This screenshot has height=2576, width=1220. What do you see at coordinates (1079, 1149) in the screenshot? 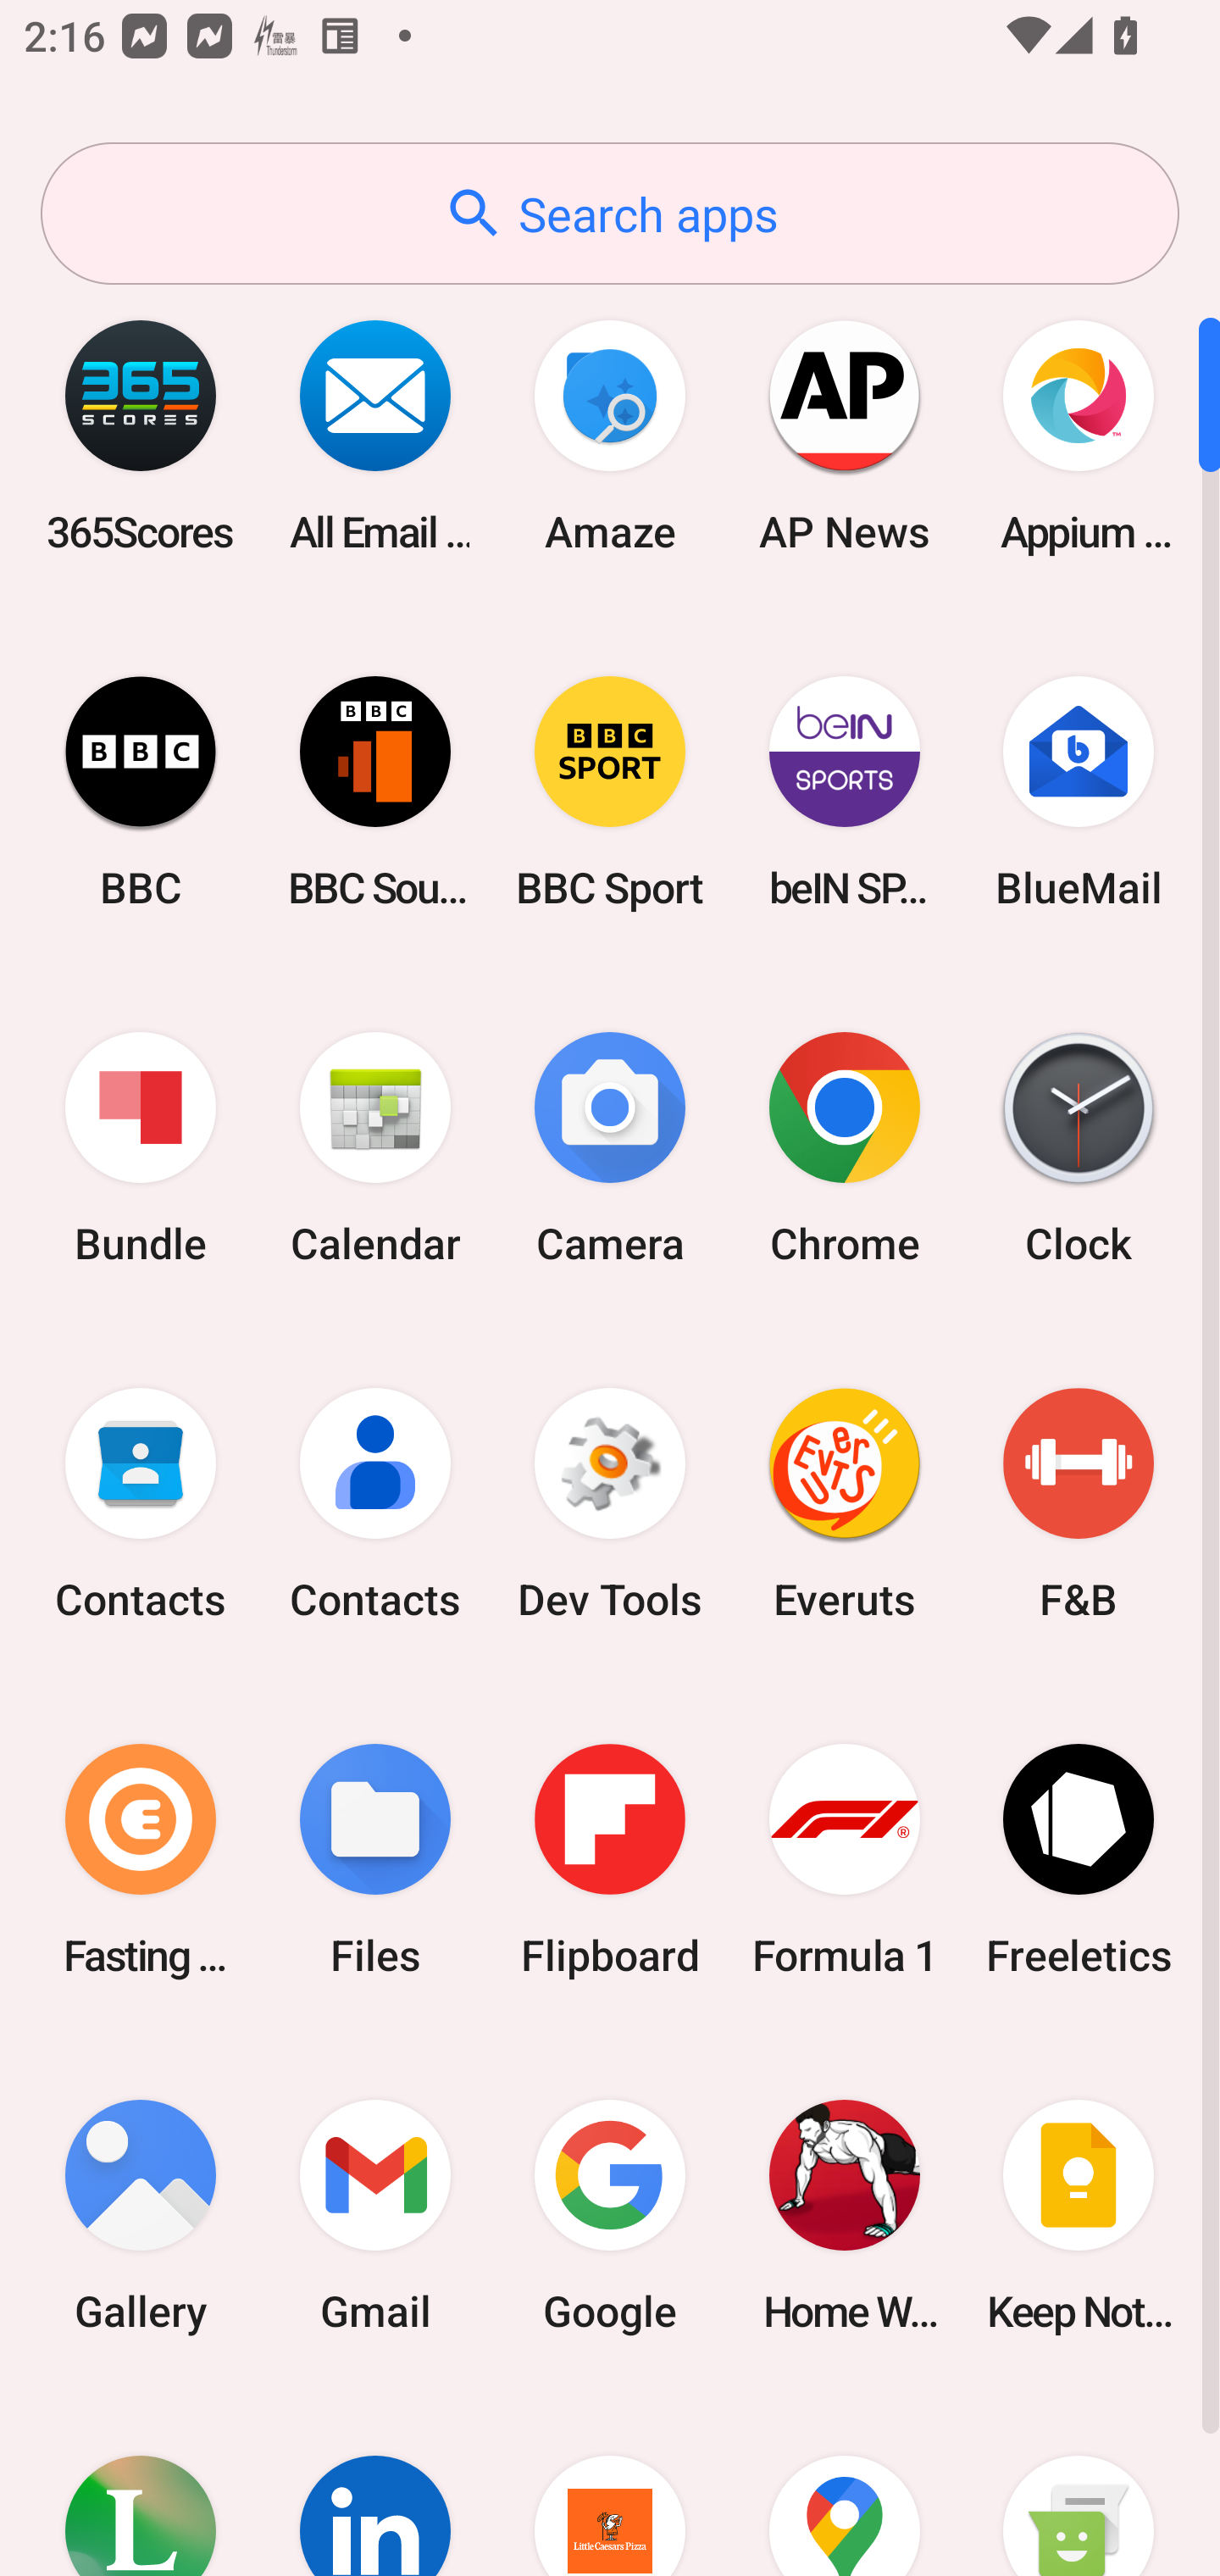
I see `Clock` at bounding box center [1079, 1149].